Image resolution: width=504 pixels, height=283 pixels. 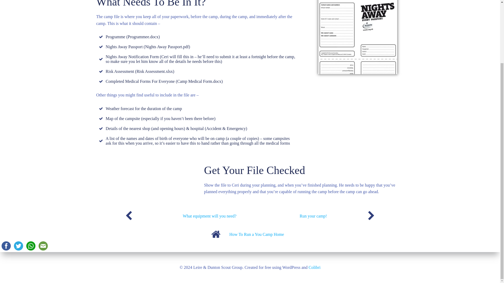 What do you see at coordinates (257, 235) in the screenshot?
I see `How To Run a You Camp Home` at bounding box center [257, 235].